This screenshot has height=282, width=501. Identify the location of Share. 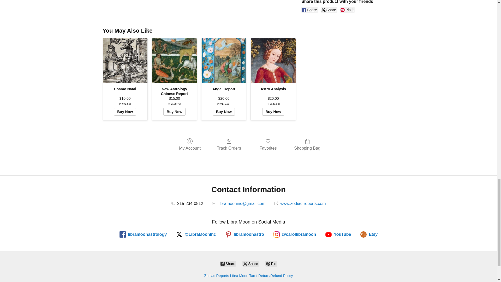
(309, 10).